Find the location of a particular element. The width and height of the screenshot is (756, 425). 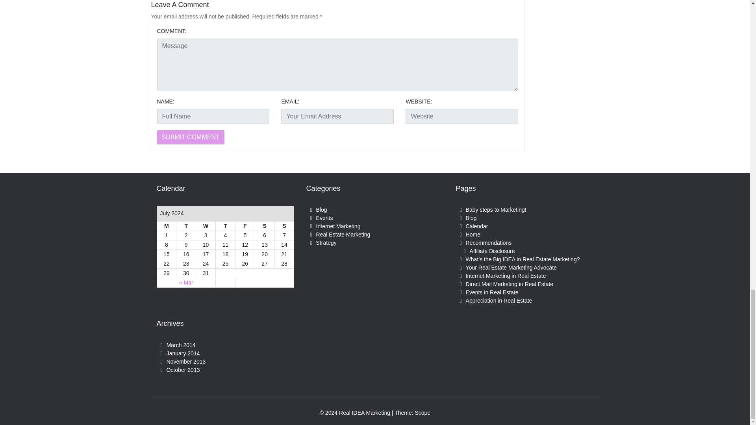

SUBMIT COMMENT is located at coordinates (190, 137).